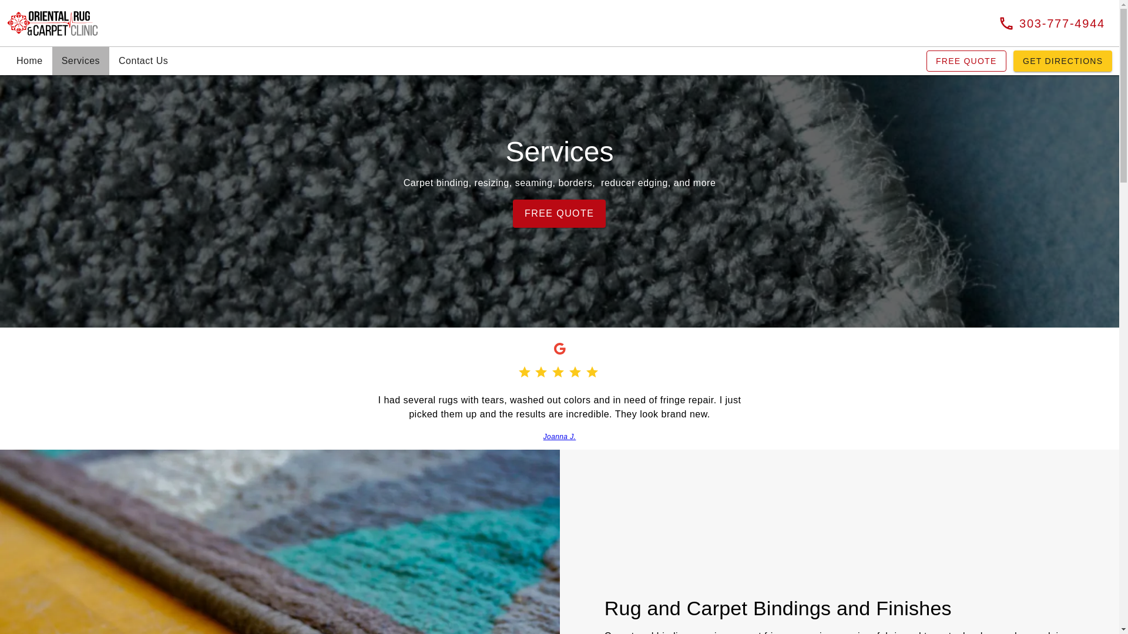 The image size is (1128, 634). Describe the element at coordinates (1052, 23) in the screenshot. I see `303-777-4944` at that location.